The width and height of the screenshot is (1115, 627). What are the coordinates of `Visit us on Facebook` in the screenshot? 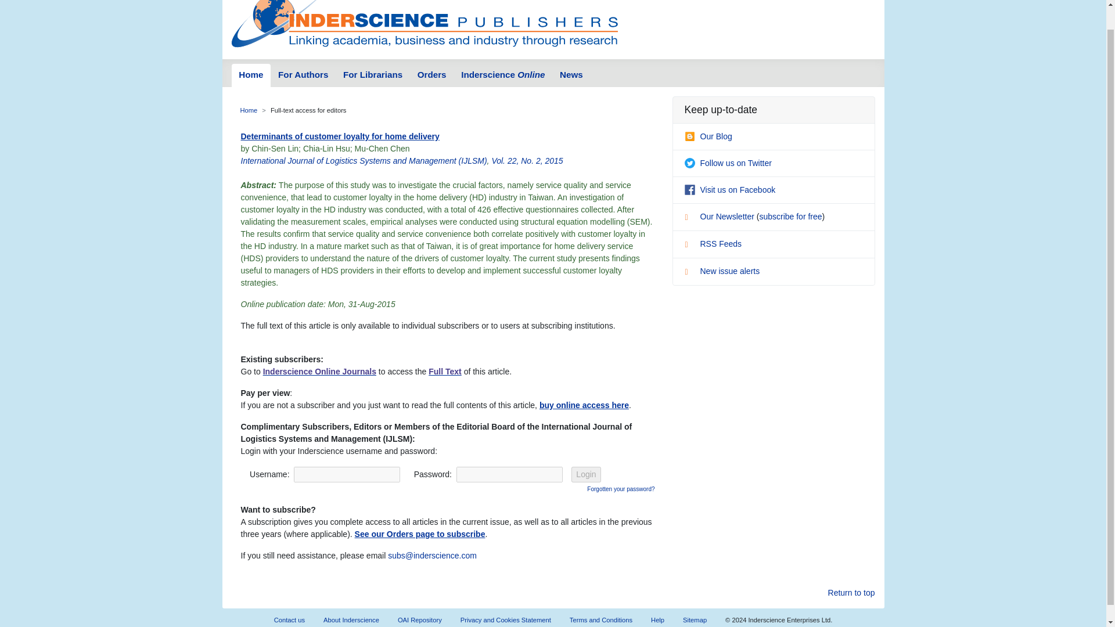 It's located at (729, 189).